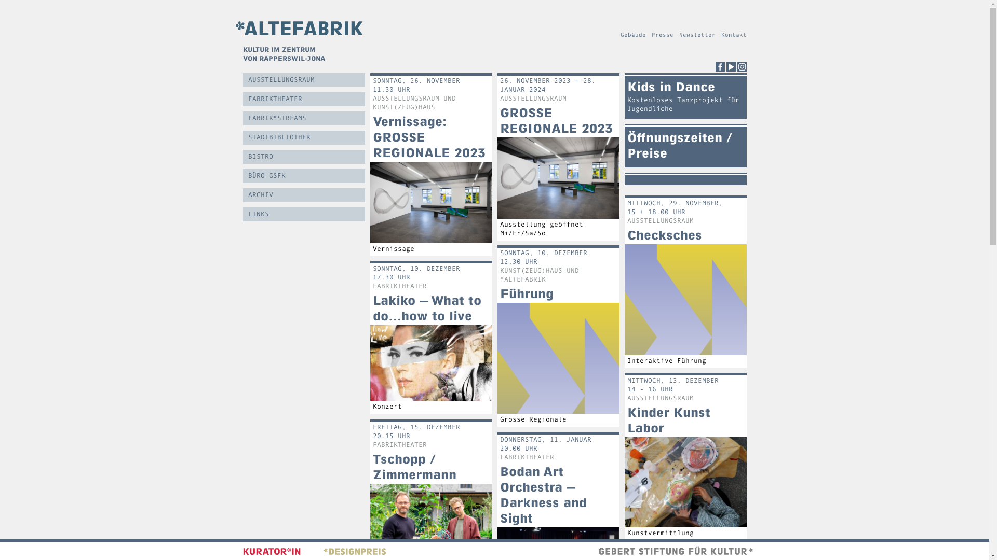 This screenshot has height=560, width=997. I want to click on Newsletter, so click(697, 35).